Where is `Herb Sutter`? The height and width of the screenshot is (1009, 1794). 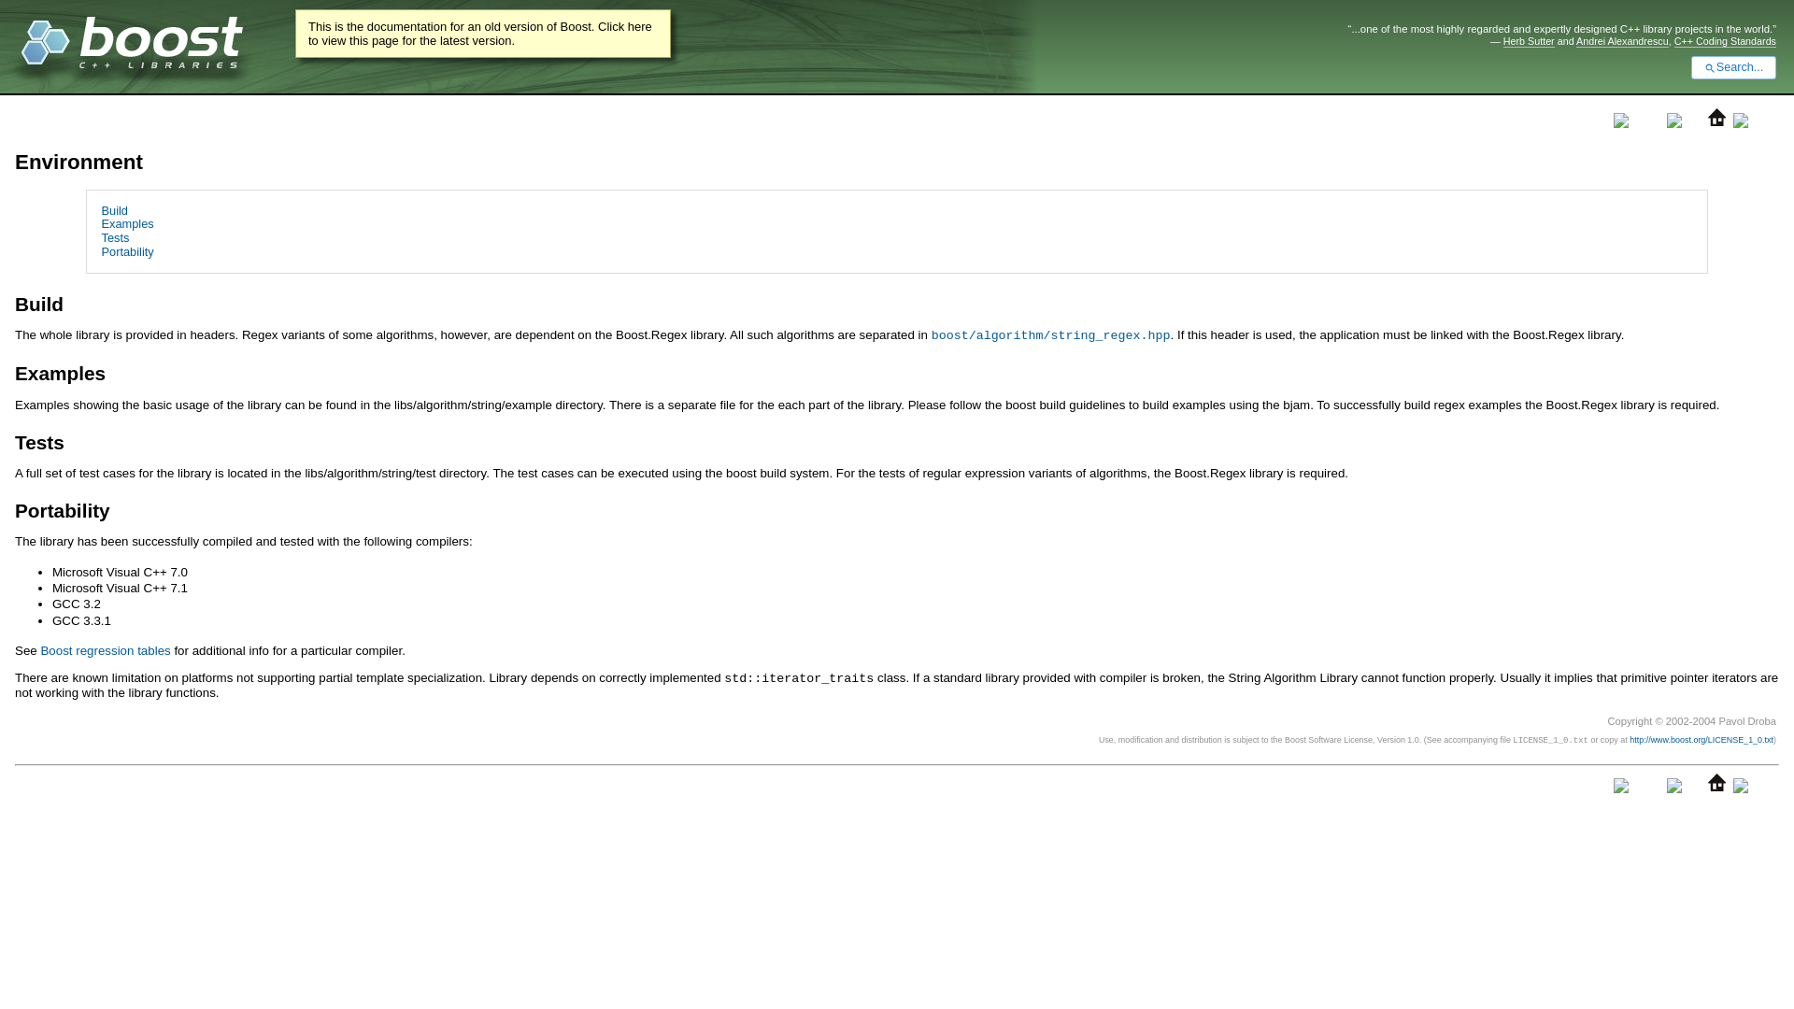
Herb Sutter is located at coordinates (1529, 41).